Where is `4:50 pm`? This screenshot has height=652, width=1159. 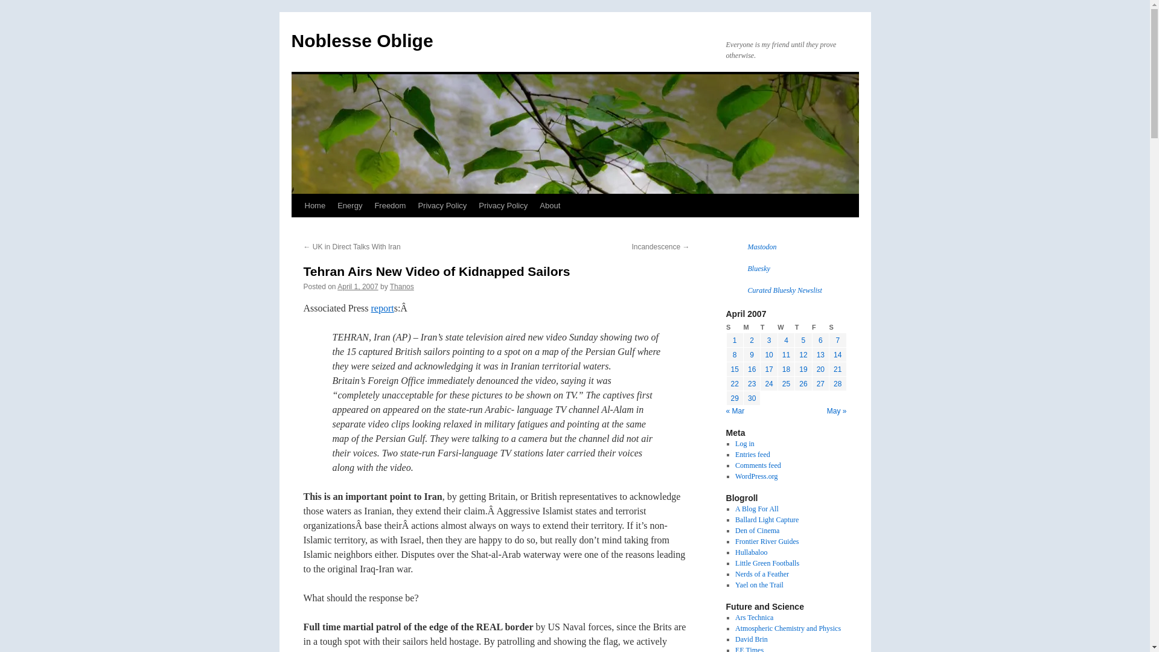
4:50 pm is located at coordinates (357, 286).